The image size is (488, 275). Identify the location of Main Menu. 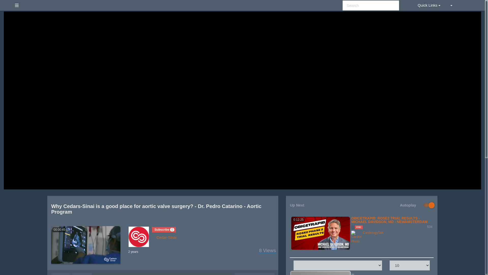
(17, 5).